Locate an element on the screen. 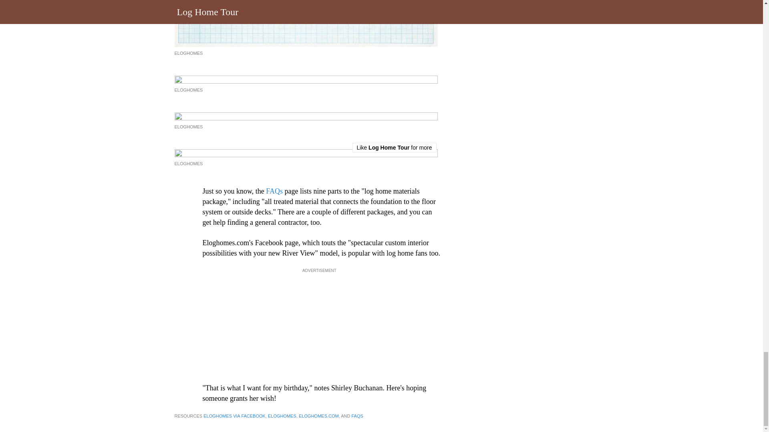 The height and width of the screenshot is (432, 769). FAQs is located at coordinates (274, 191).